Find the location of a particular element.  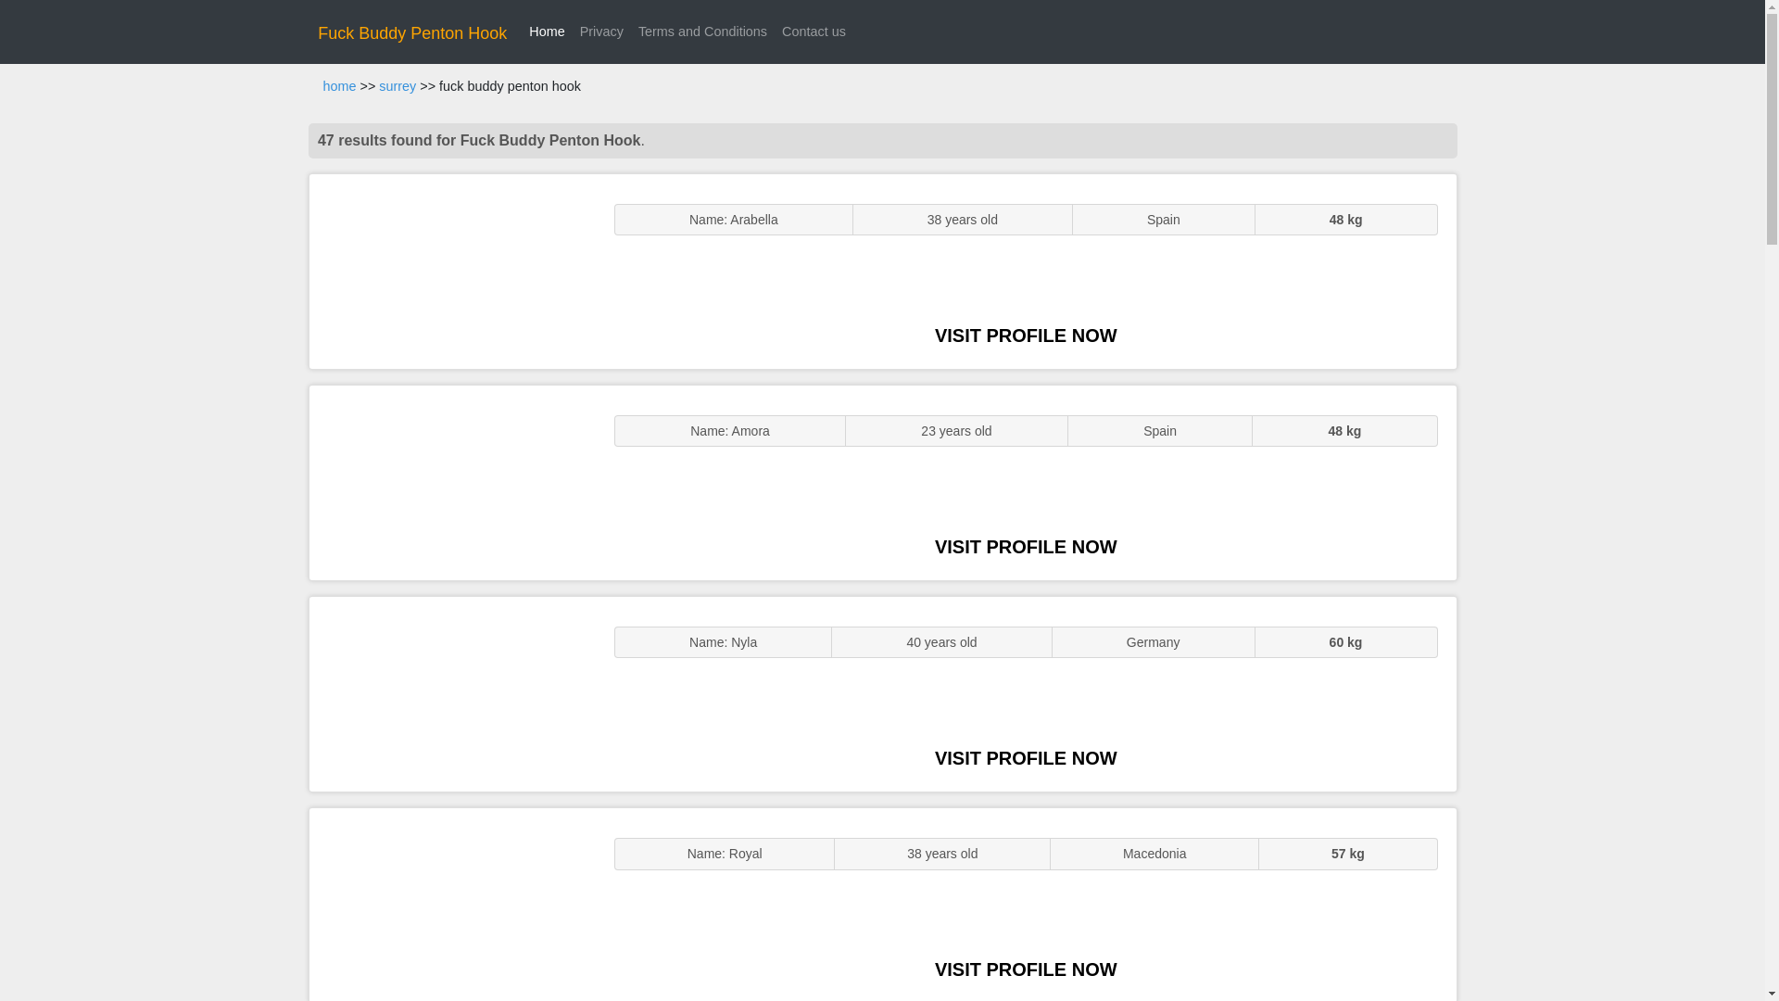

home is located at coordinates (339, 86).